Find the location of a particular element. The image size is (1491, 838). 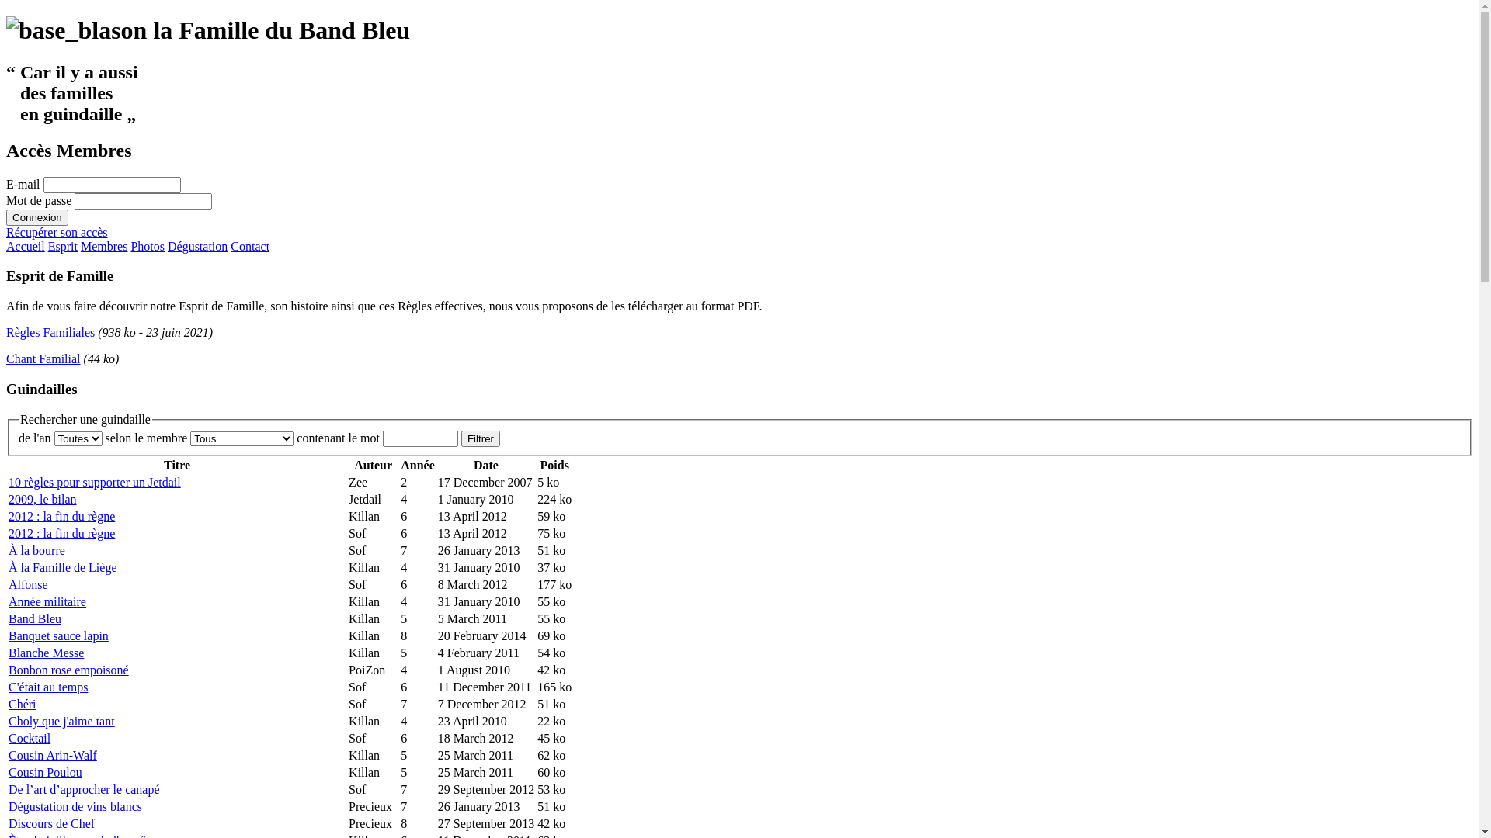

Contact is located at coordinates (250, 247).